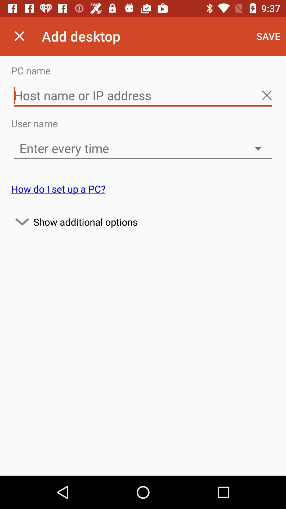  What do you see at coordinates (19, 36) in the screenshot?
I see `choose the item to the left of the add desktop` at bounding box center [19, 36].